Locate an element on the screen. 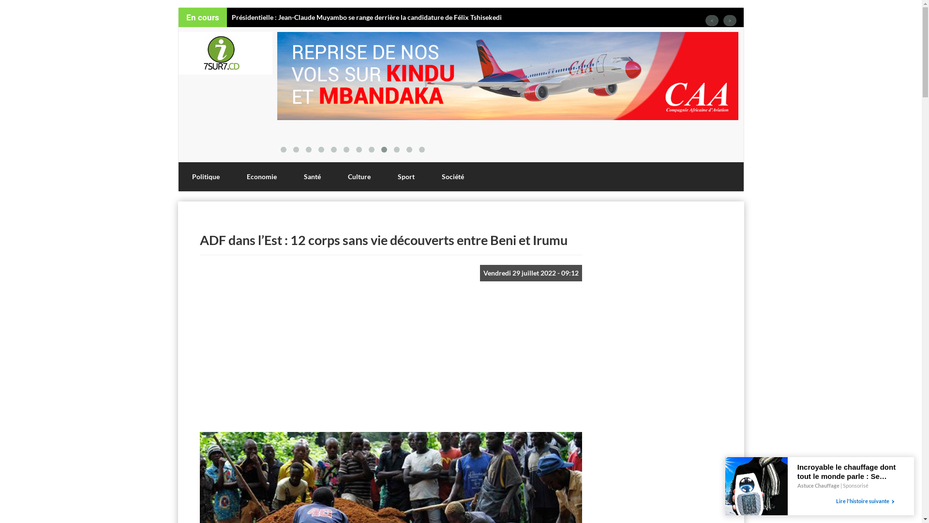 The height and width of the screenshot is (523, 929). Economie is located at coordinates (262, 177).